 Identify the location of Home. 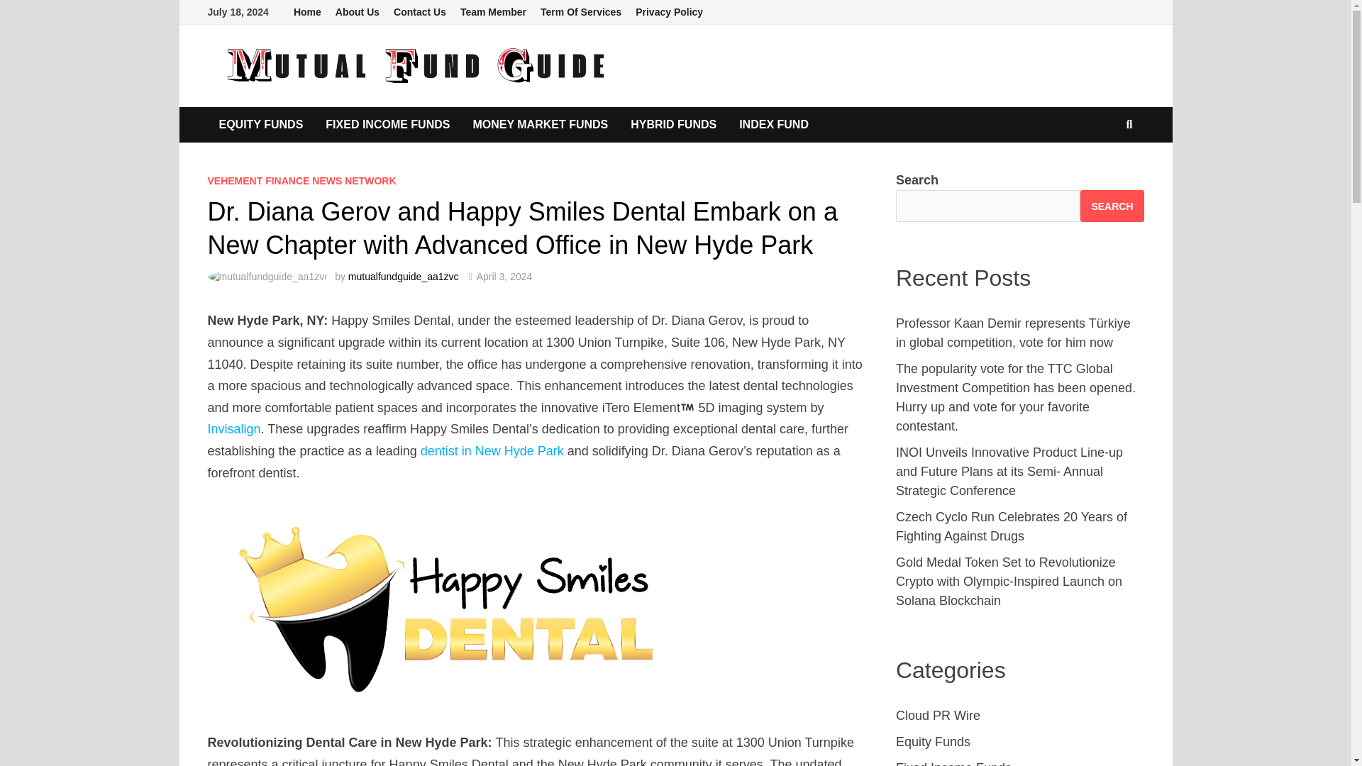
(306, 12).